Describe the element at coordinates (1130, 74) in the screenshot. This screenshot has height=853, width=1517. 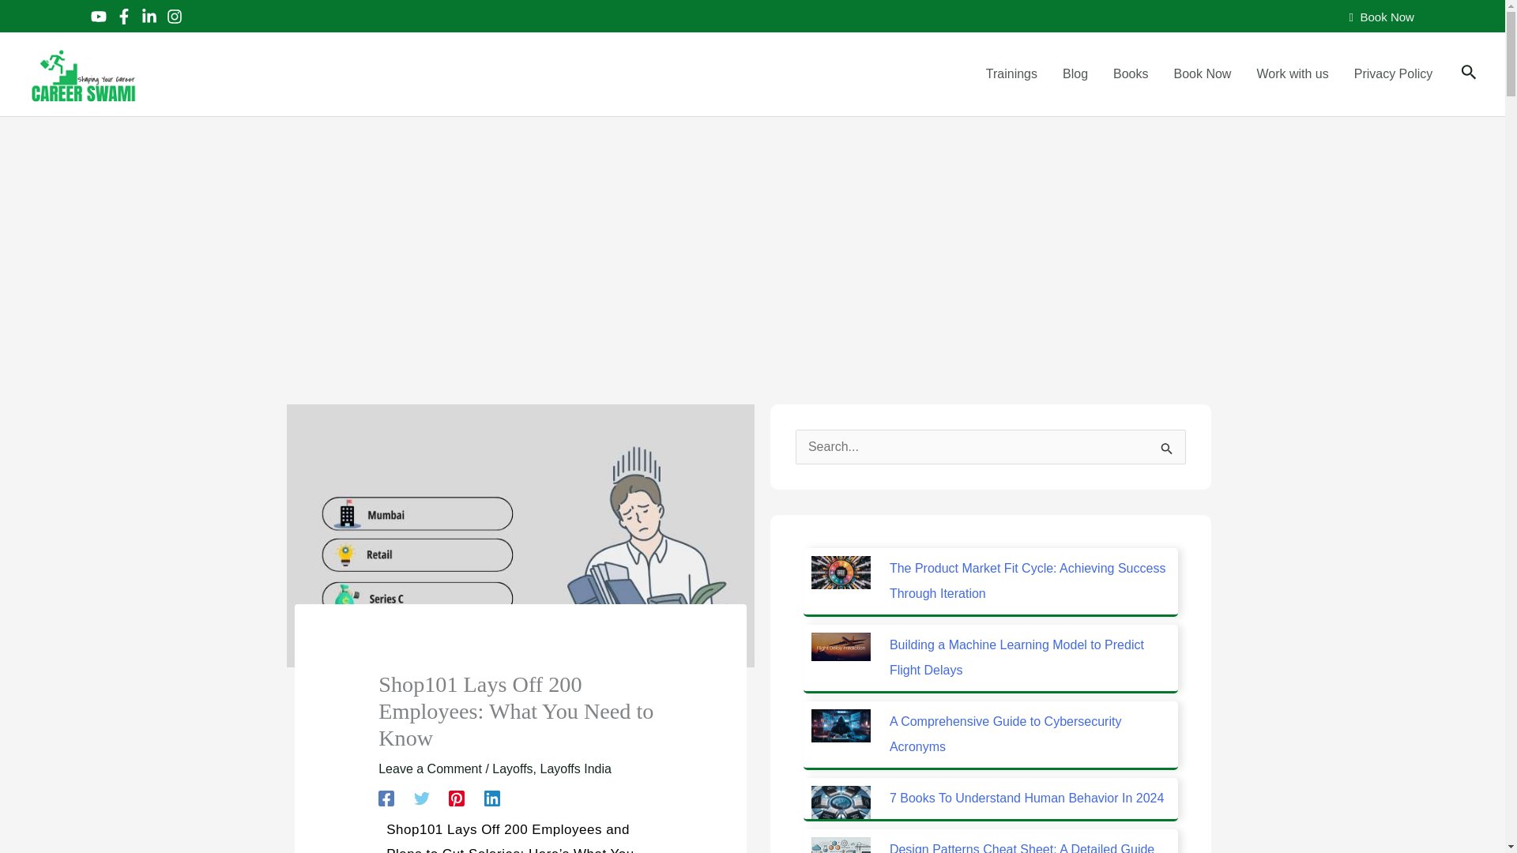
I see `Books` at that location.